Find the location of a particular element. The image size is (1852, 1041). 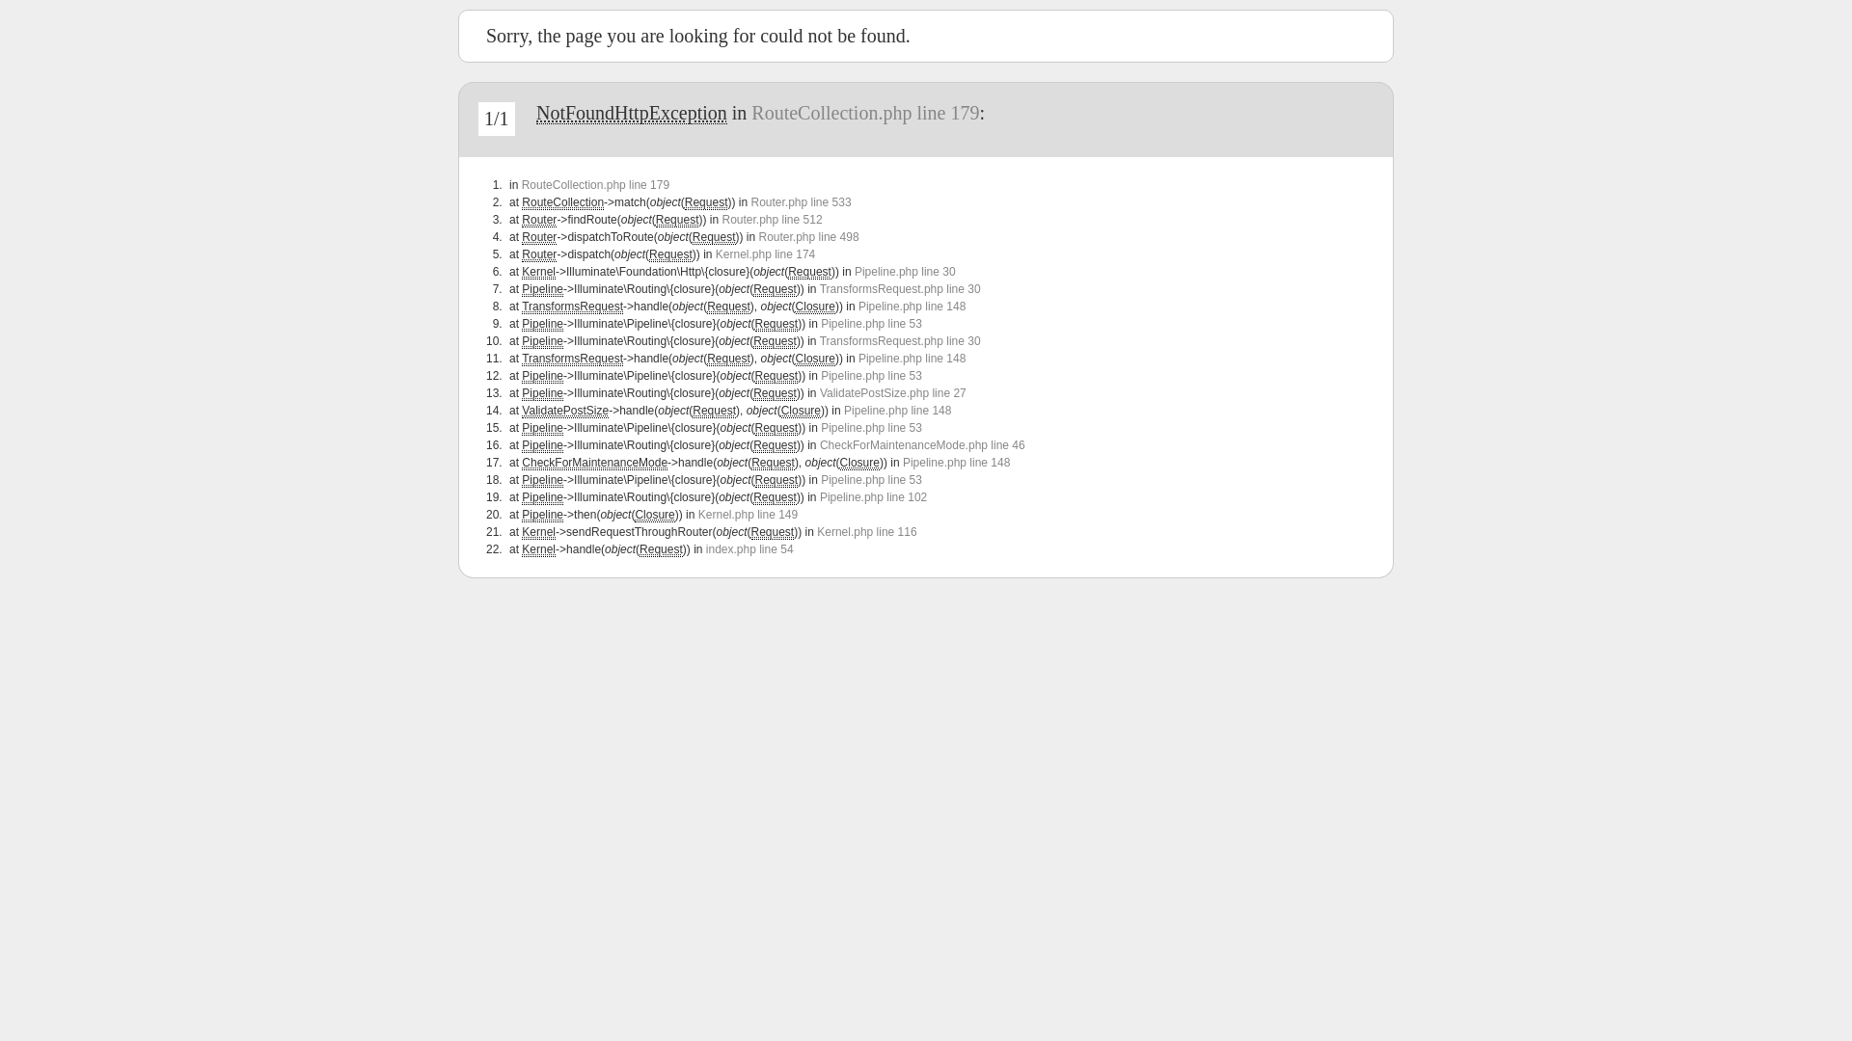

Router.php line 498 is located at coordinates (808, 237).